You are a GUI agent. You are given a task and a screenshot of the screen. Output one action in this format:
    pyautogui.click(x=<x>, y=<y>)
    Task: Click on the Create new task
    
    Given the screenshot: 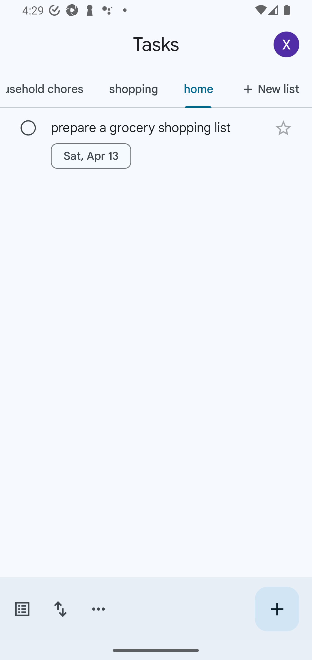 What is the action you would take?
    pyautogui.click(x=277, y=609)
    